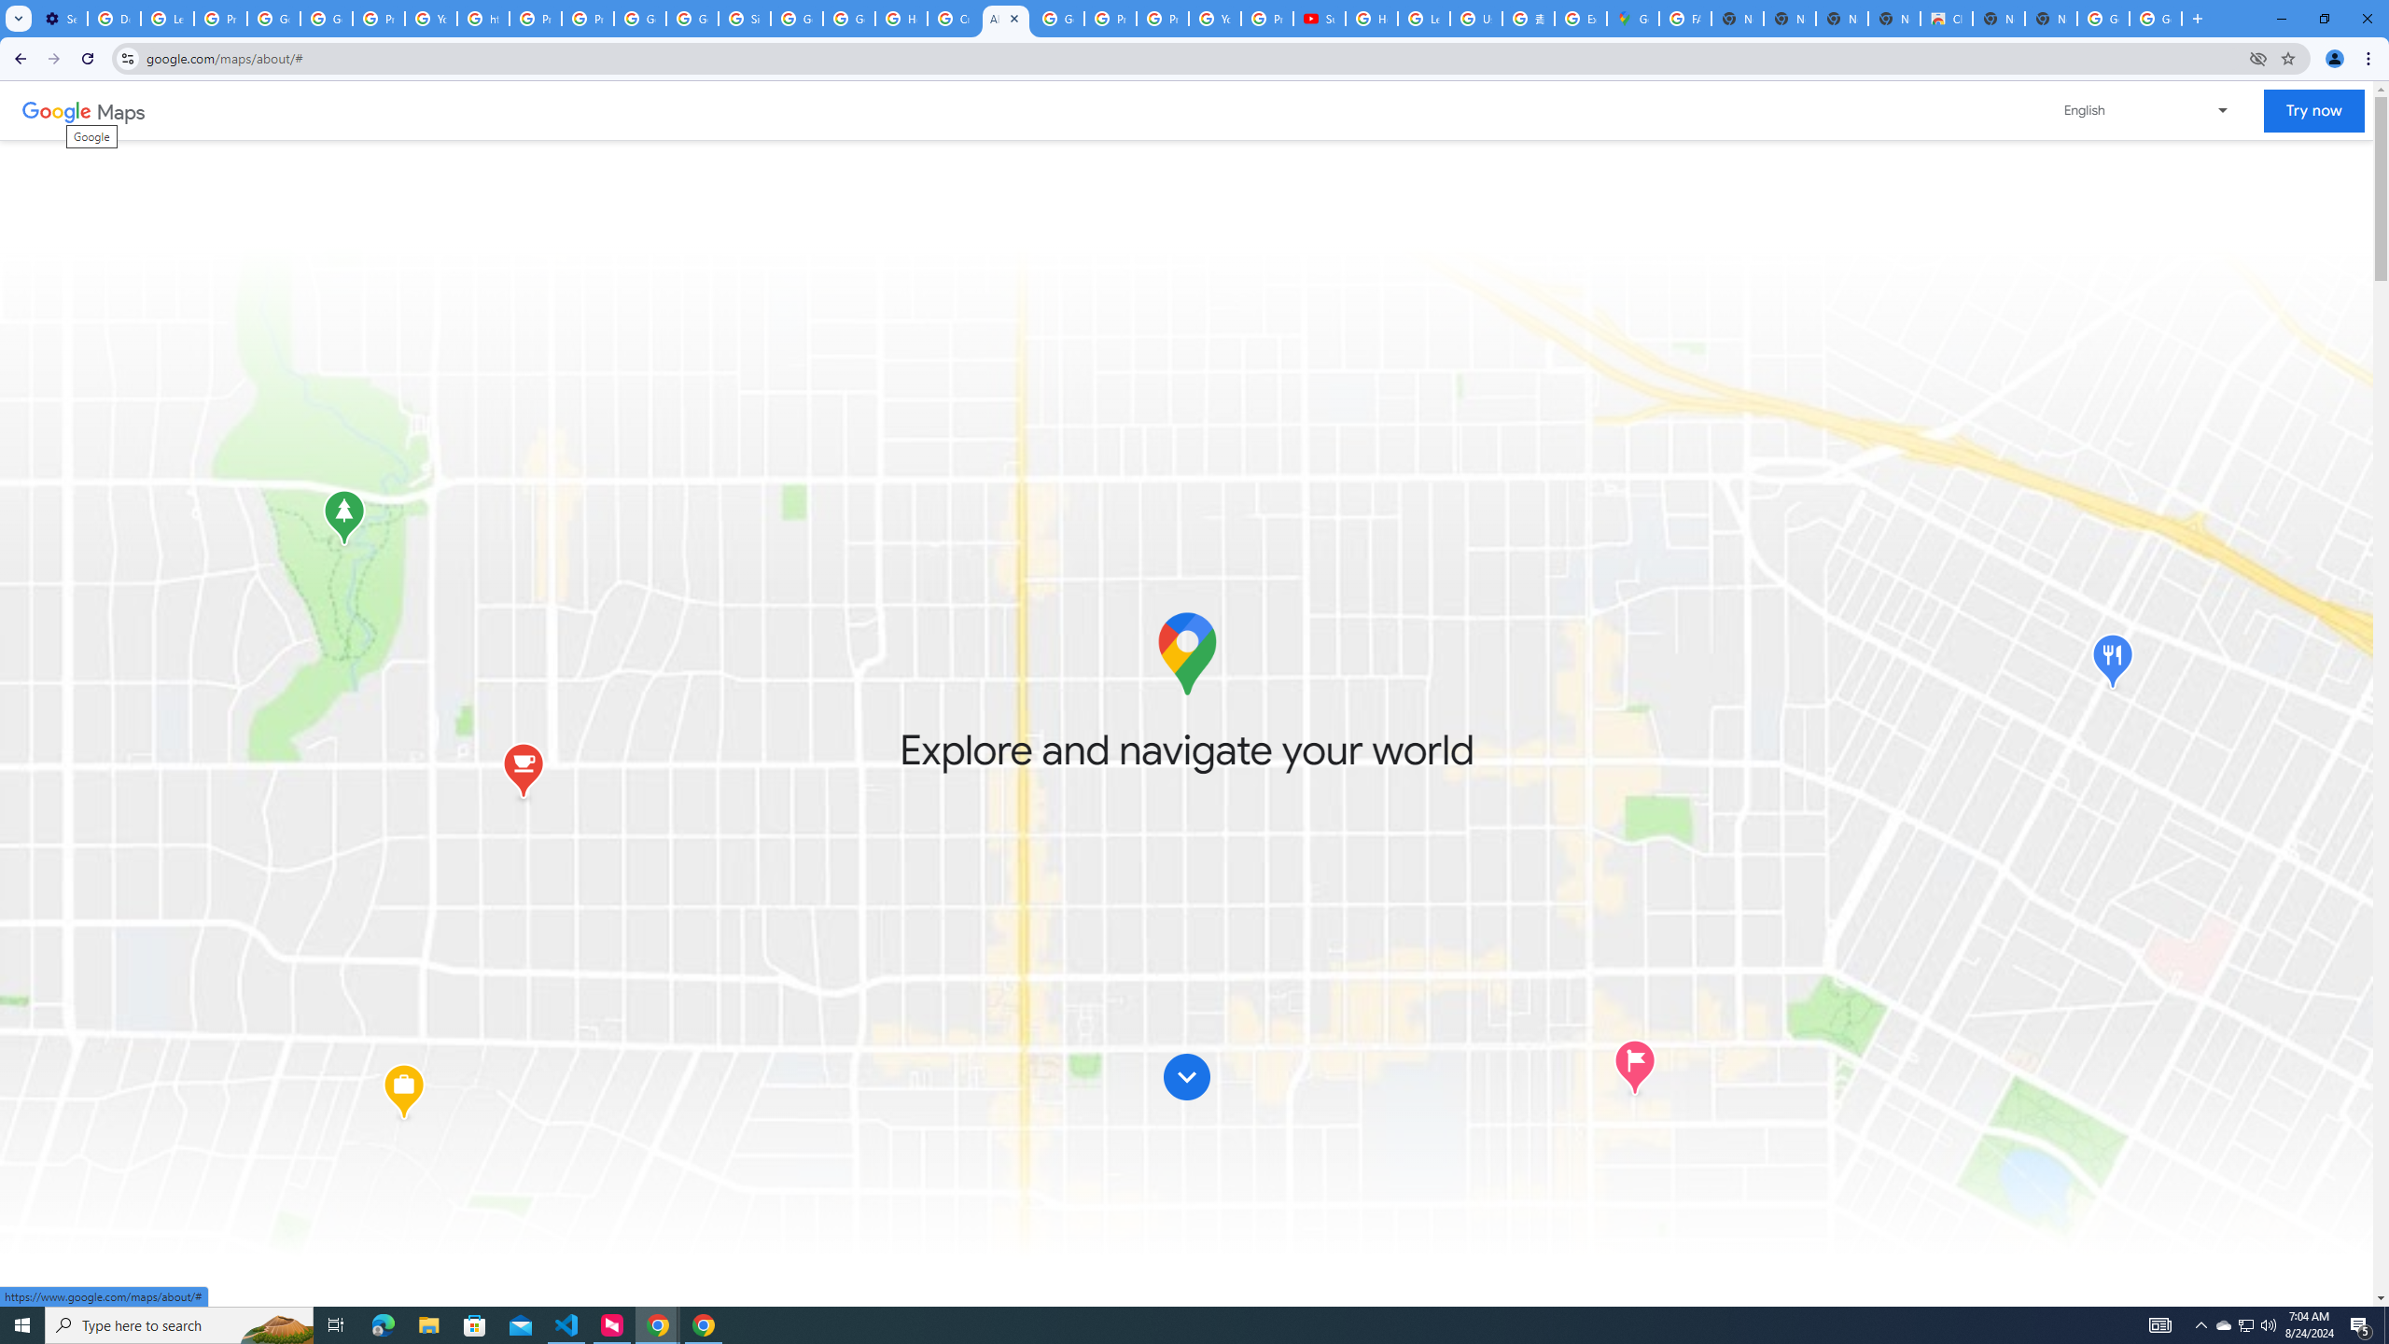 The width and height of the screenshot is (2389, 1344). I want to click on https://scholar.google.com/, so click(483, 19).